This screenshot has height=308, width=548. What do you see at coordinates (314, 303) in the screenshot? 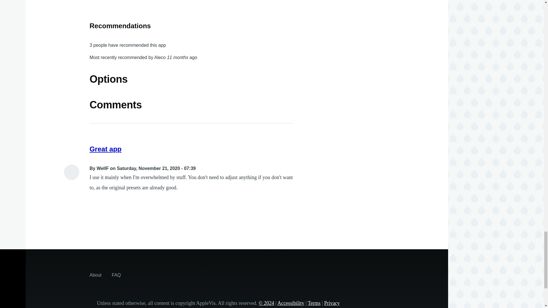
I see `Terms` at bounding box center [314, 303].